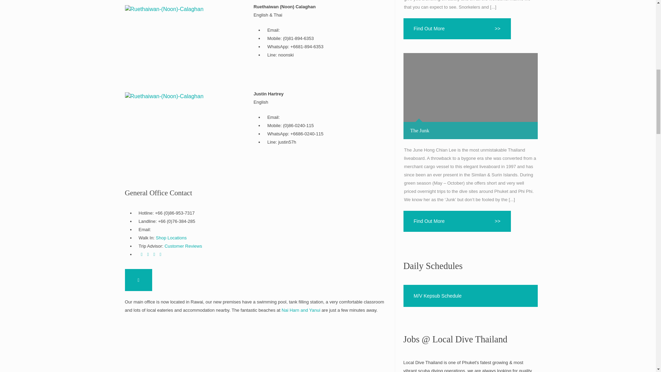 The image size is (661, 372). I want to click on Local Dive Thailand on Facebook, so click(141, 254).